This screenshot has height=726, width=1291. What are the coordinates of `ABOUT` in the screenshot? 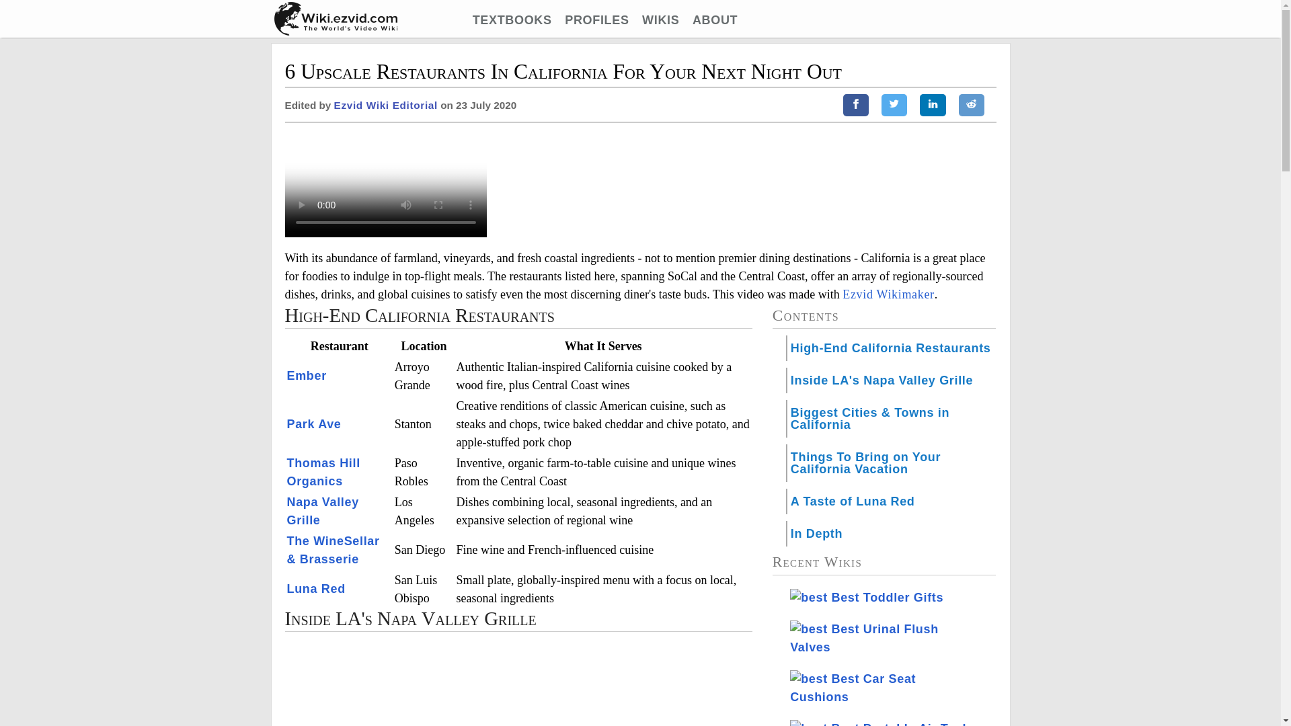 It's located at (714, 20).